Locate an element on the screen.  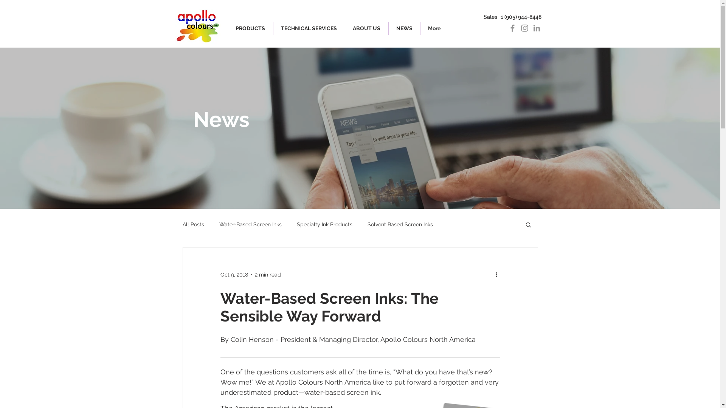
Specialty Ink Products is located at coordinates (324, 224).